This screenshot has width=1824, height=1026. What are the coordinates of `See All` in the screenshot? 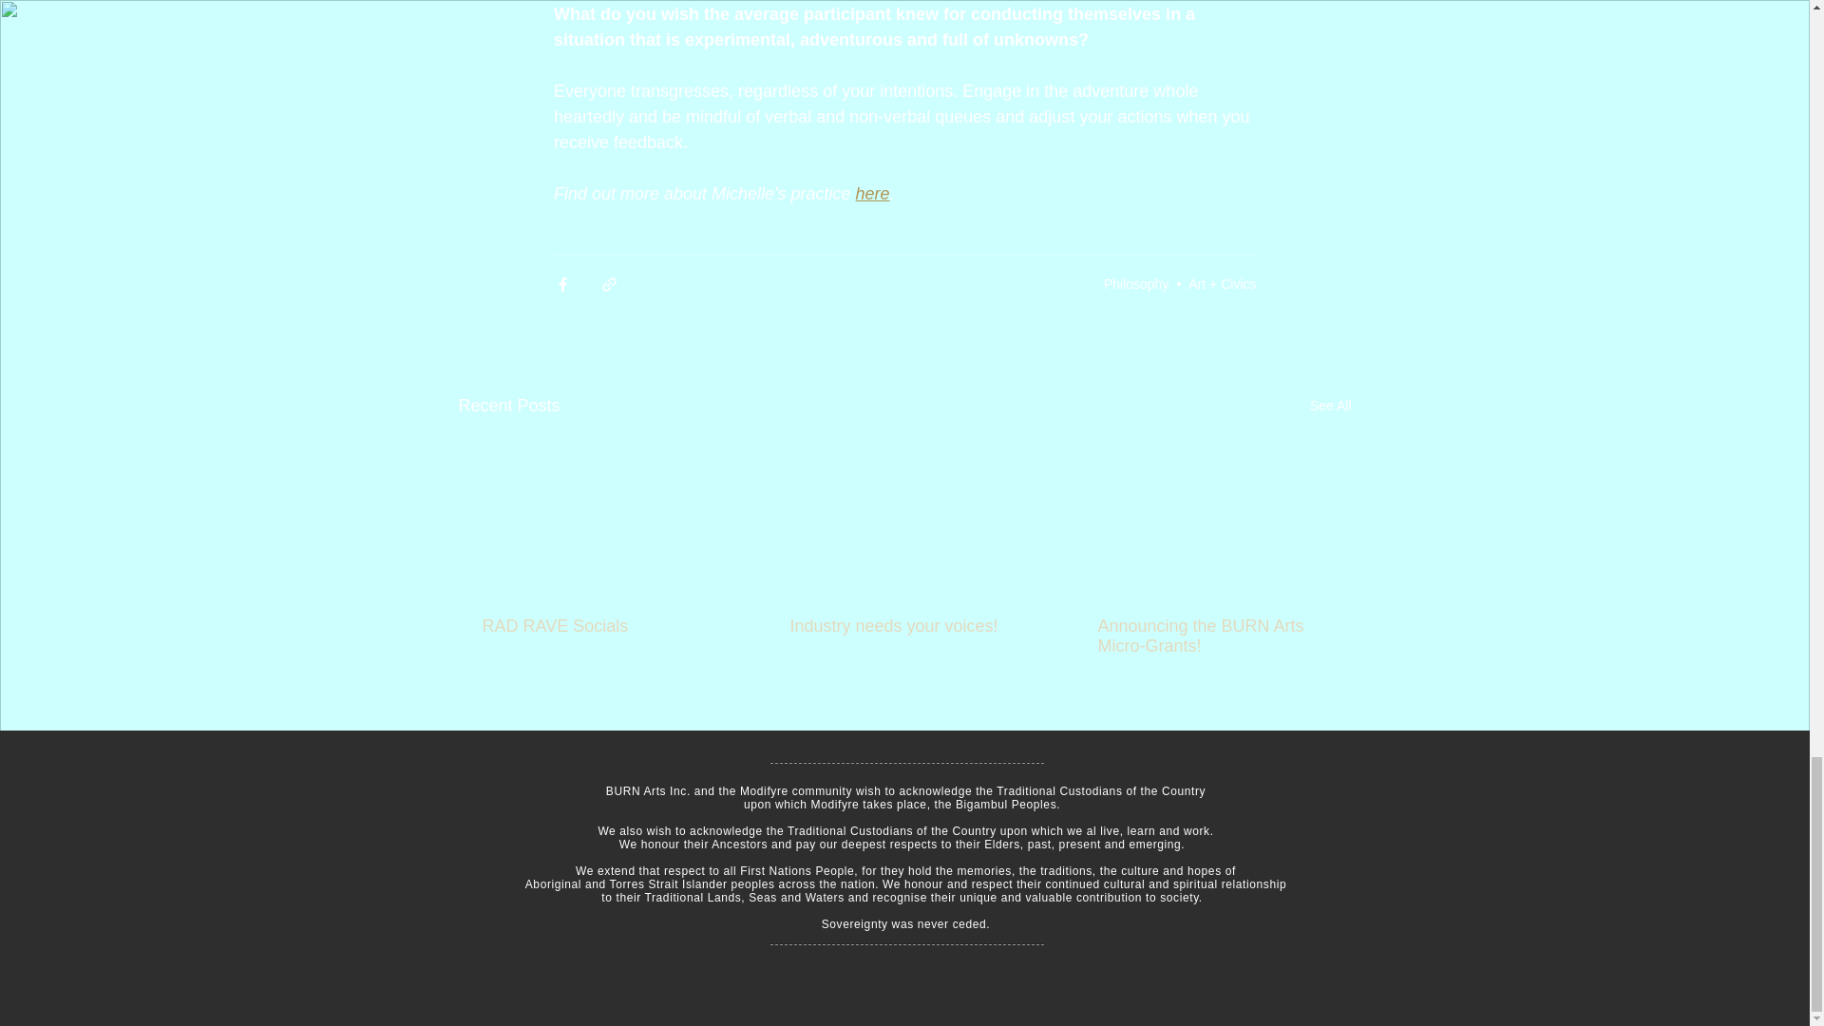 It's located at (1330, 405).